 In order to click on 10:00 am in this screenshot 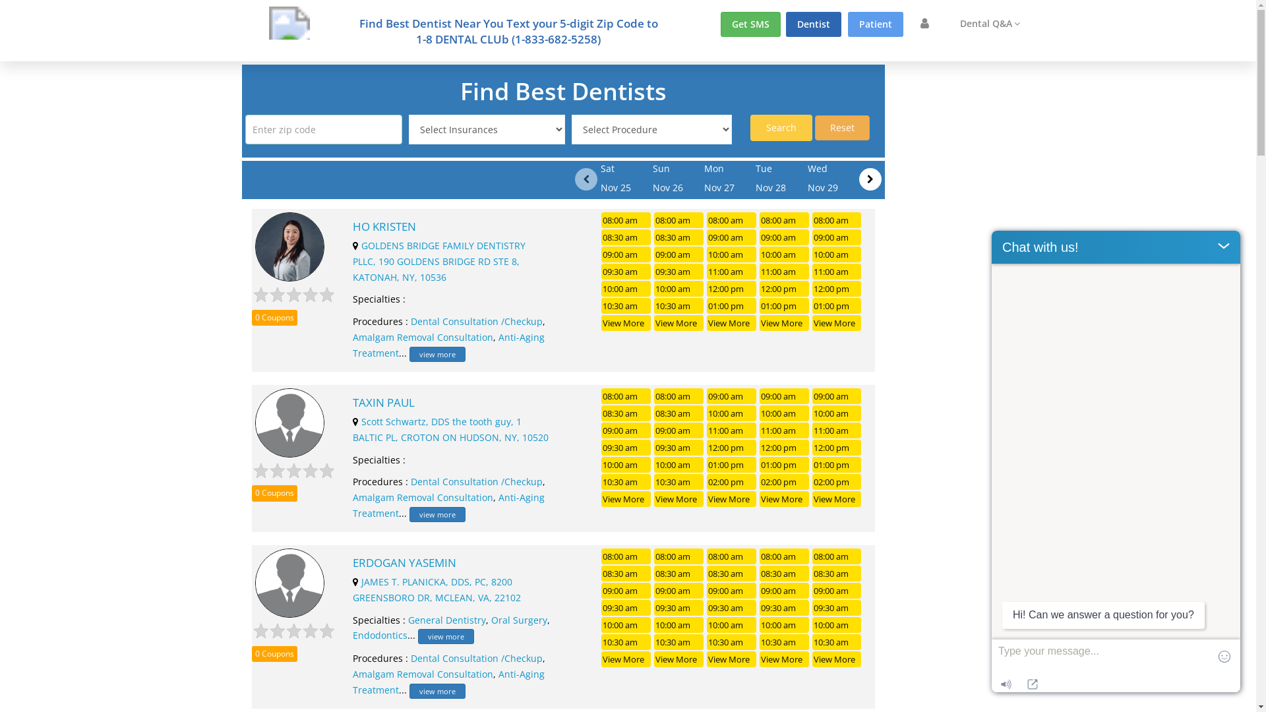, I will do `click(785, 625)`.